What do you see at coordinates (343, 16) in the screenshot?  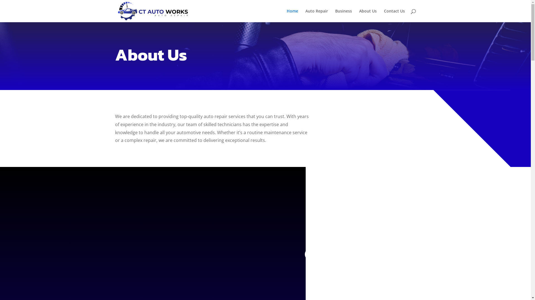 I see `Business` at bounding box center [343, 16].